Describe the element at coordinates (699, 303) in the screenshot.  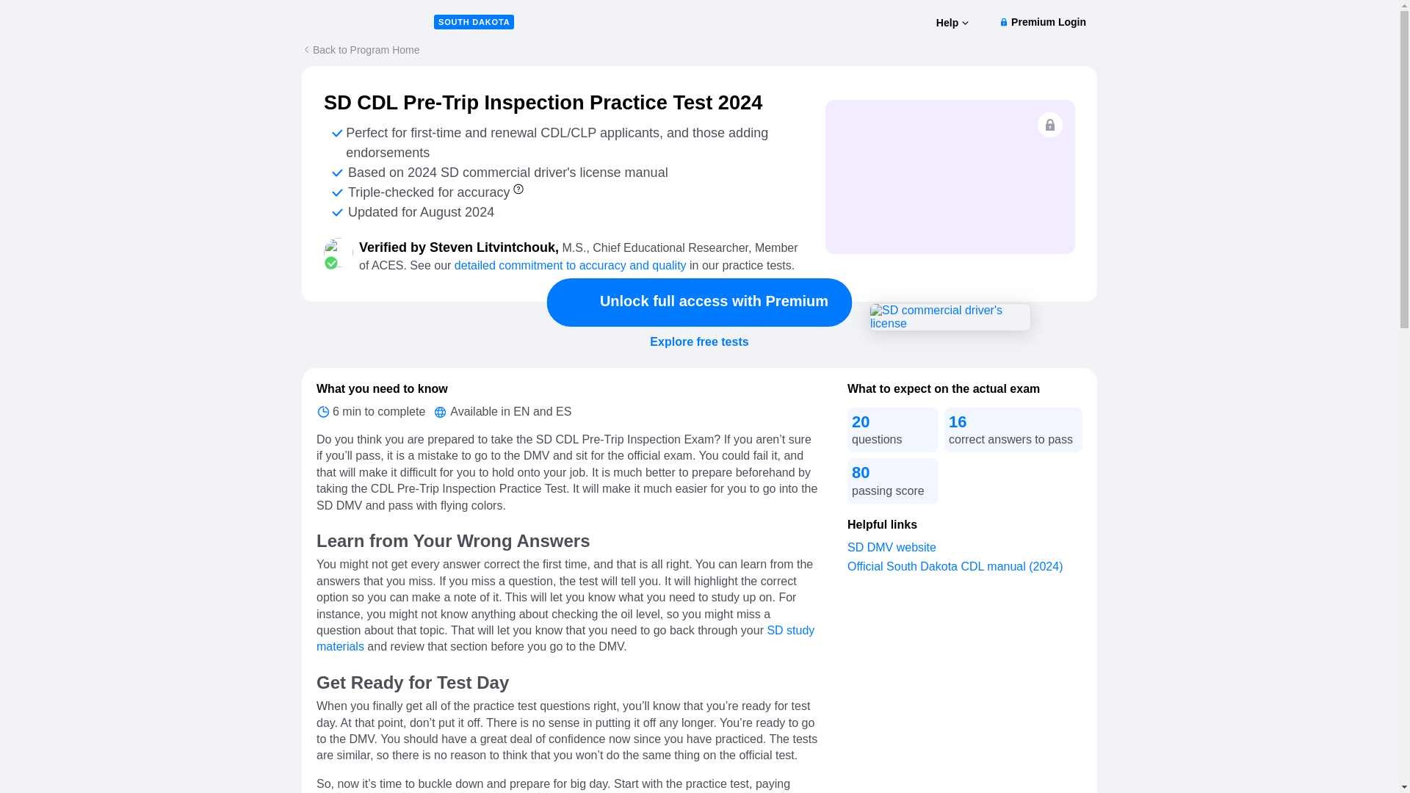
I see `Unlock full access with Premium` at that location.